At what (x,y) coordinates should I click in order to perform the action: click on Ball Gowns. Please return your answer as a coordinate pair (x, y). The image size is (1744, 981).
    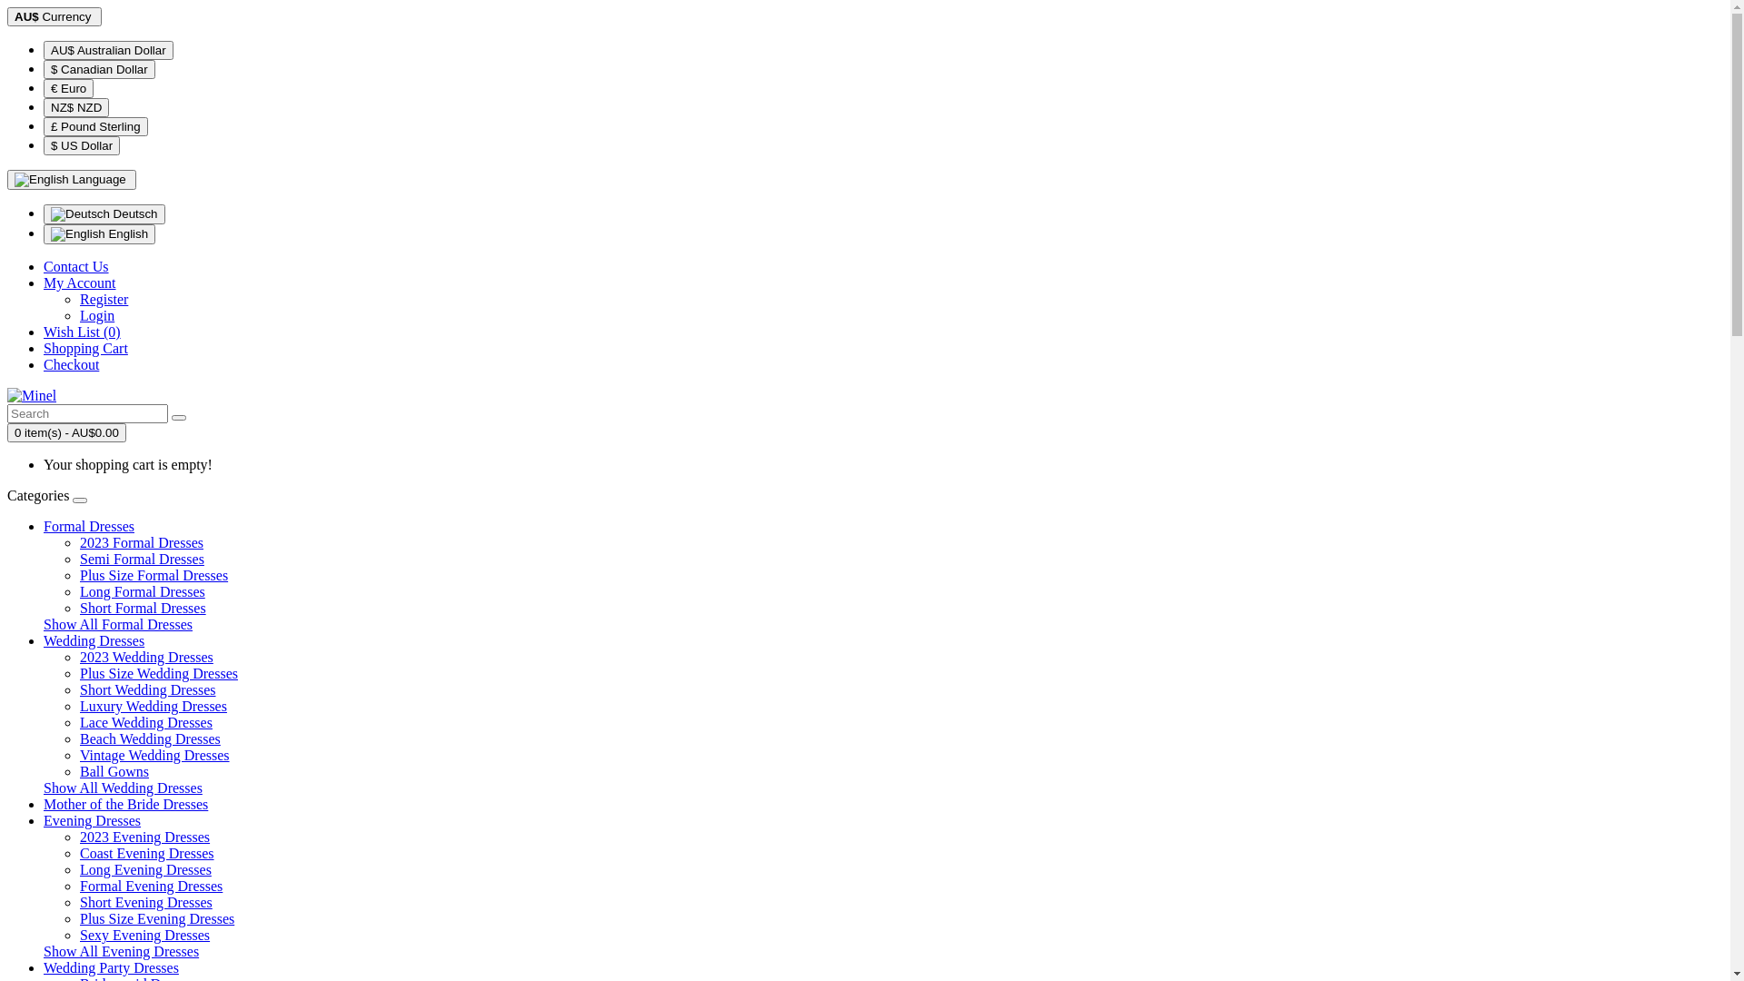
    Looking at the image, I should click on (114, 772).